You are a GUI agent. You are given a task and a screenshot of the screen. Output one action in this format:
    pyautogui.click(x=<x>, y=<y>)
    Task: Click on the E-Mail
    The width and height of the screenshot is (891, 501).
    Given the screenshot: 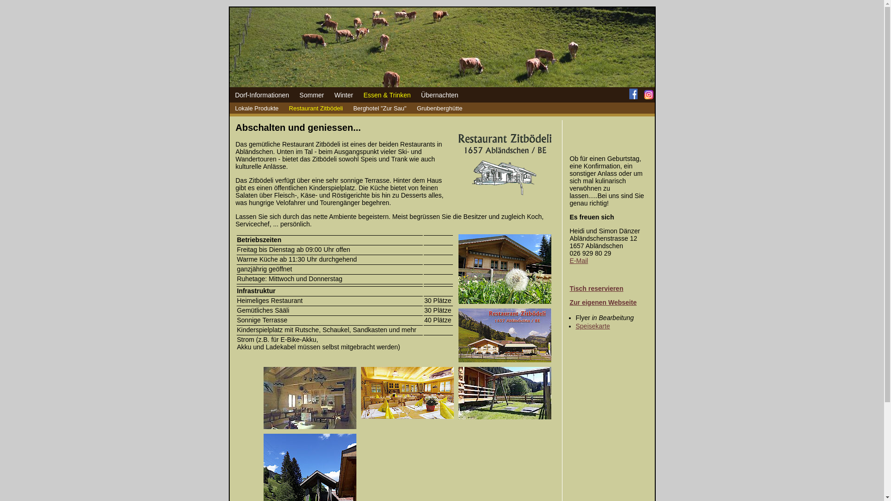 What is the action you would take?
    pyautogui.click(x=579, y=261)
    